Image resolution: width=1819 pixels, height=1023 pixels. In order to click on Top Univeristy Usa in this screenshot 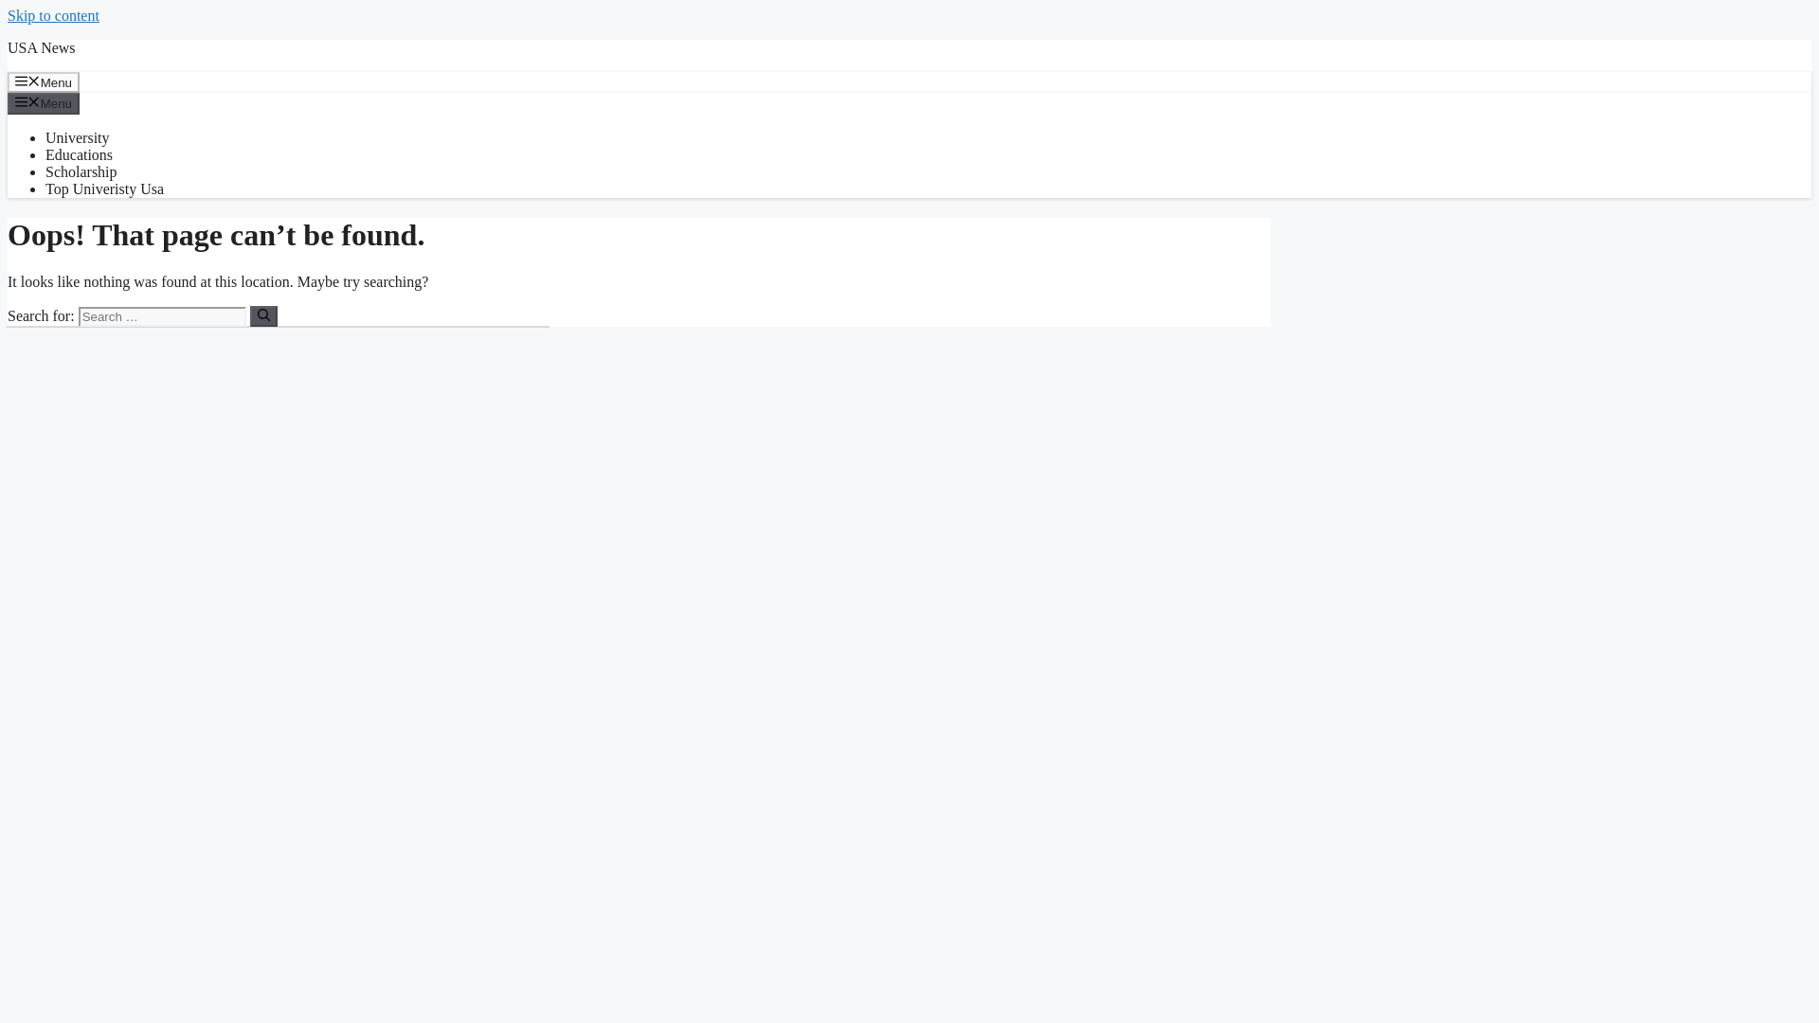, I will do `click(104, 189)`.